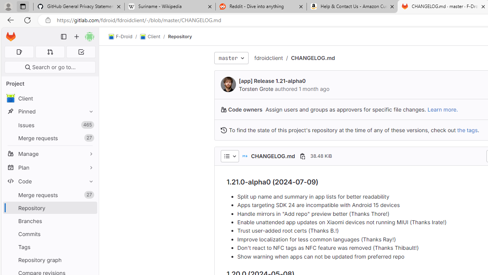 This screenshot has height=275, width=488. Describe the element at coordinates (50, 125) in the screenshot. I see `Issues465` at that location.